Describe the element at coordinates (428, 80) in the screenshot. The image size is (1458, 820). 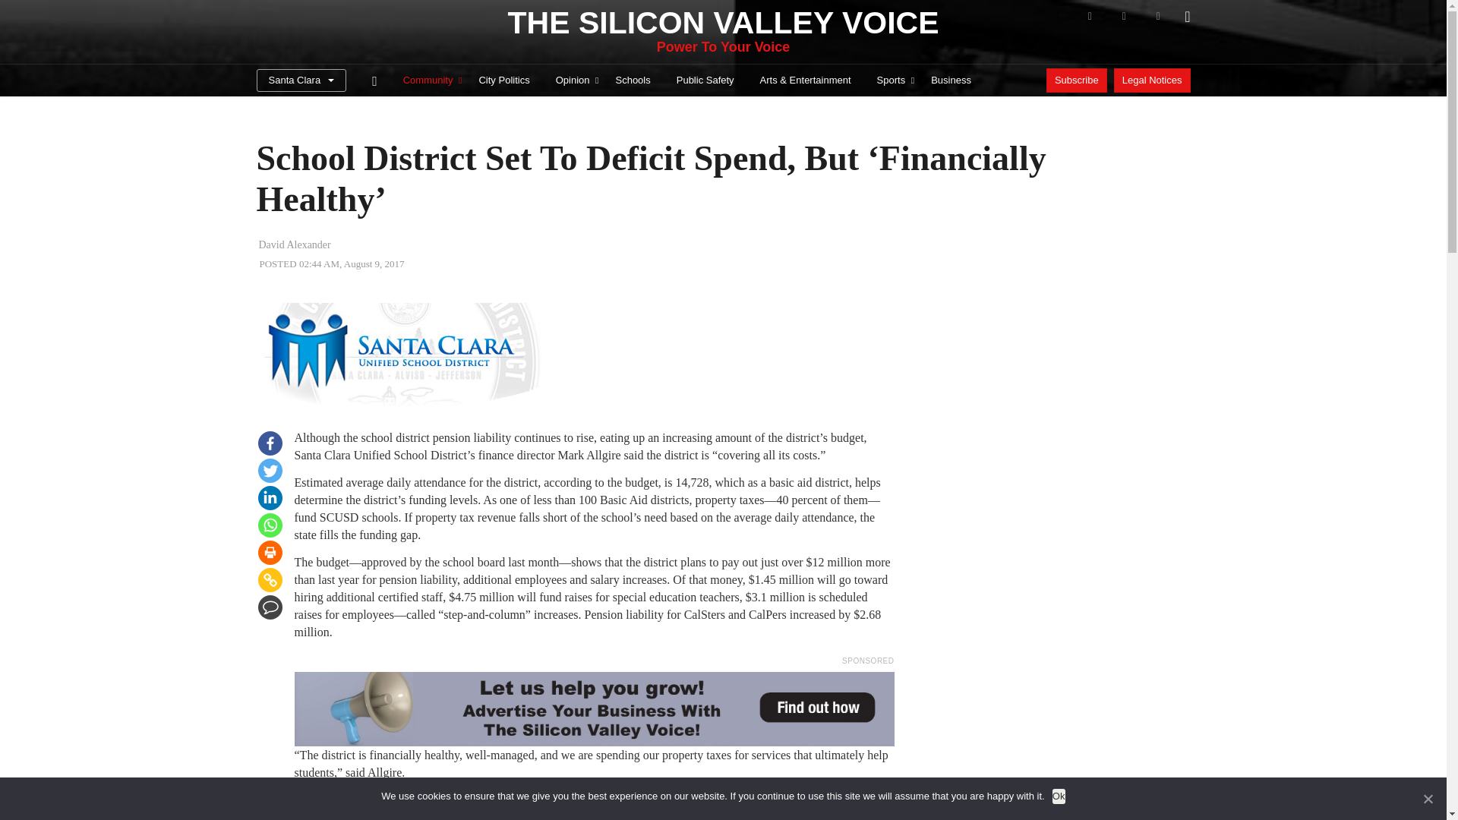
I see `Community` at that location.